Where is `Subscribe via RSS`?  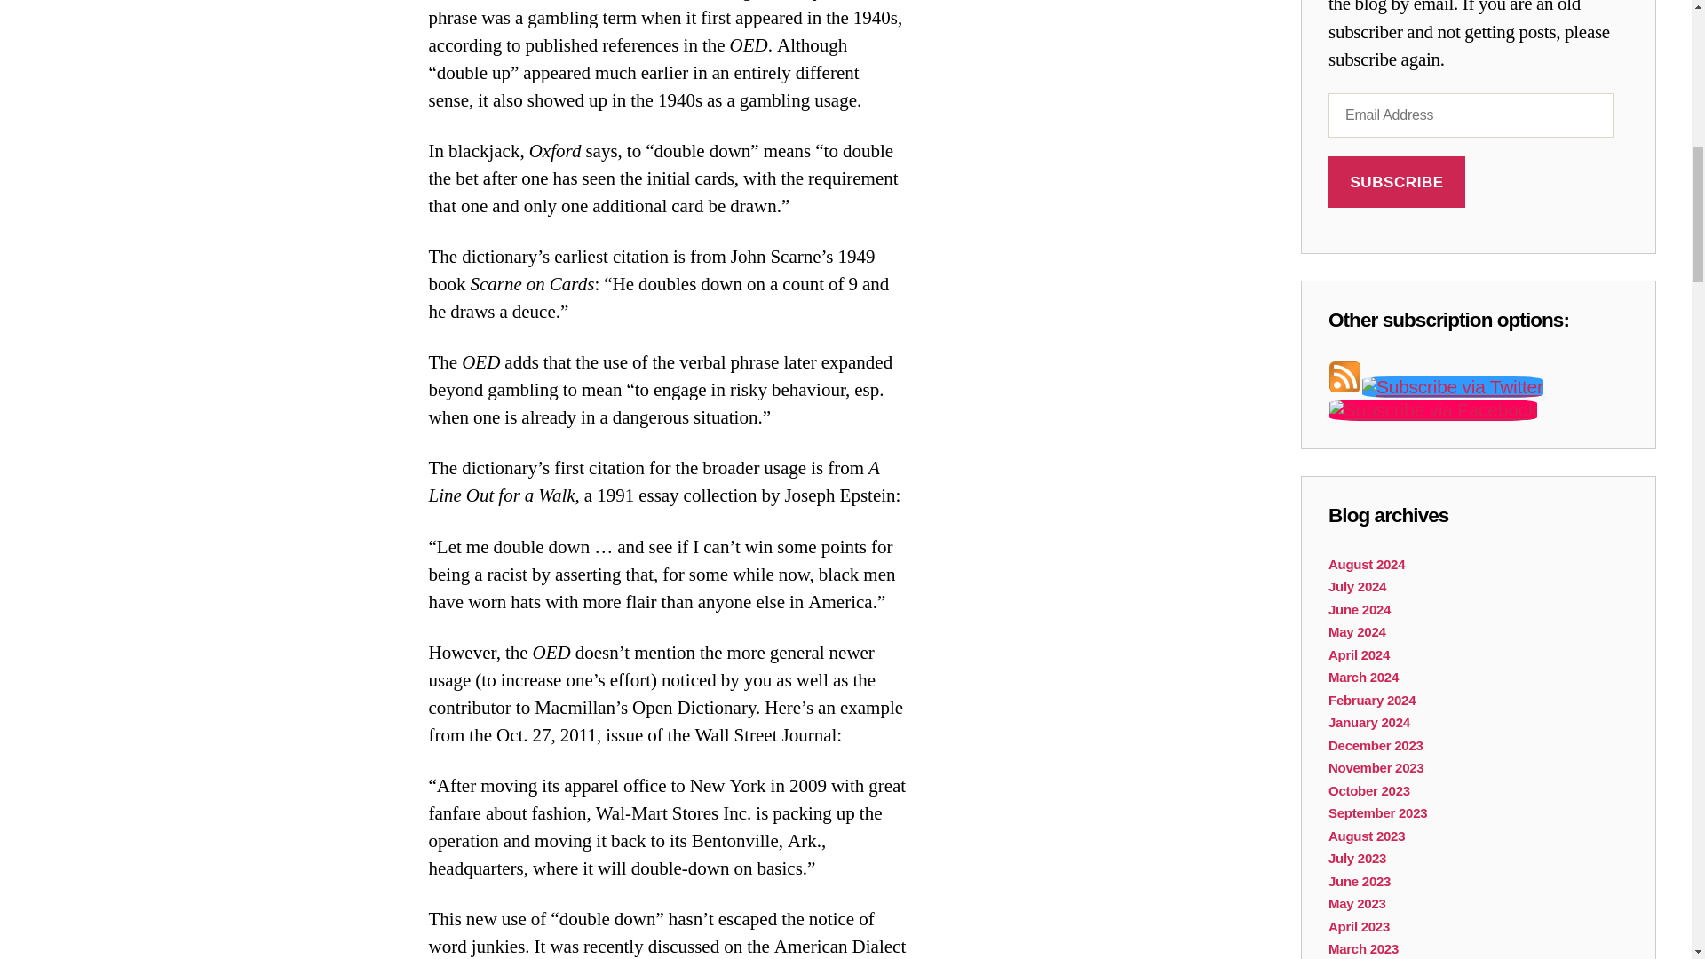 Subscribe via RSS is located at coordinates (1344, 387).